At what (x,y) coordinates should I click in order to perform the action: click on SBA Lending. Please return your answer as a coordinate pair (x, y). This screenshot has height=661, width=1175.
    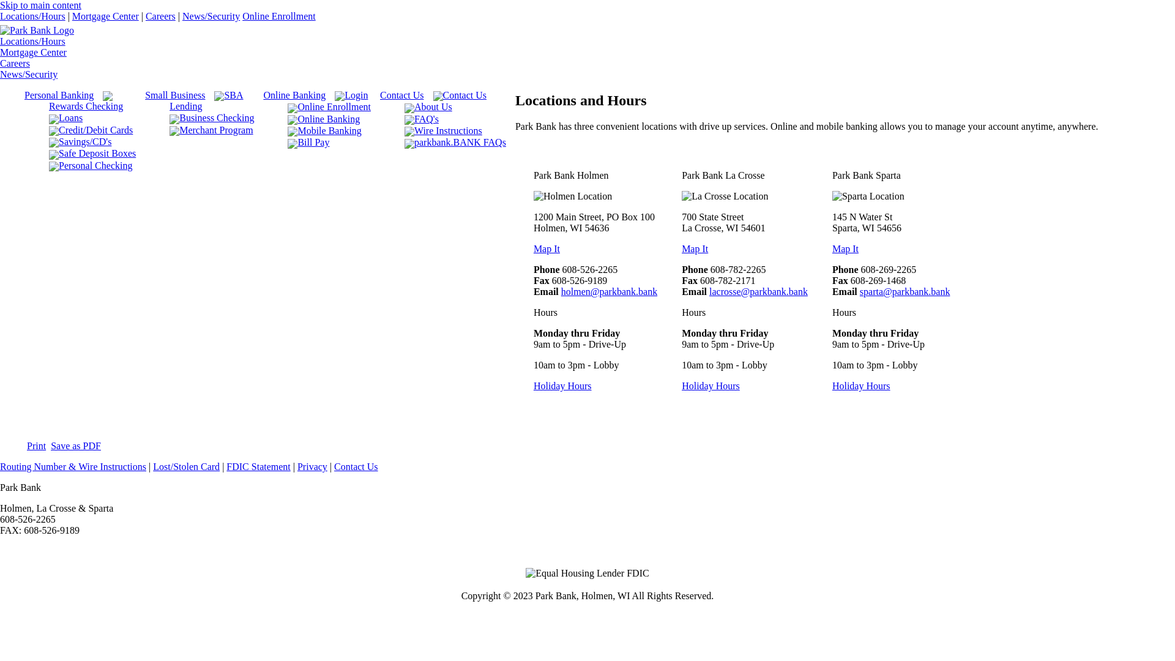
    Looking at the image, I should click on (217, 101).